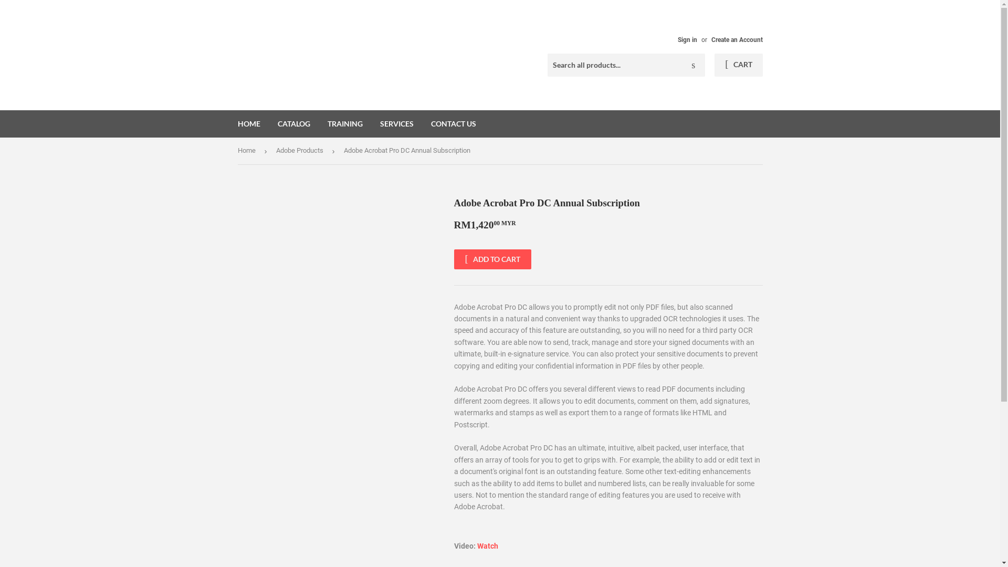  What do you see at coordinates (454, 124) in the screenshot?
I see `CONTACT US` at bounding box center [454, 124].